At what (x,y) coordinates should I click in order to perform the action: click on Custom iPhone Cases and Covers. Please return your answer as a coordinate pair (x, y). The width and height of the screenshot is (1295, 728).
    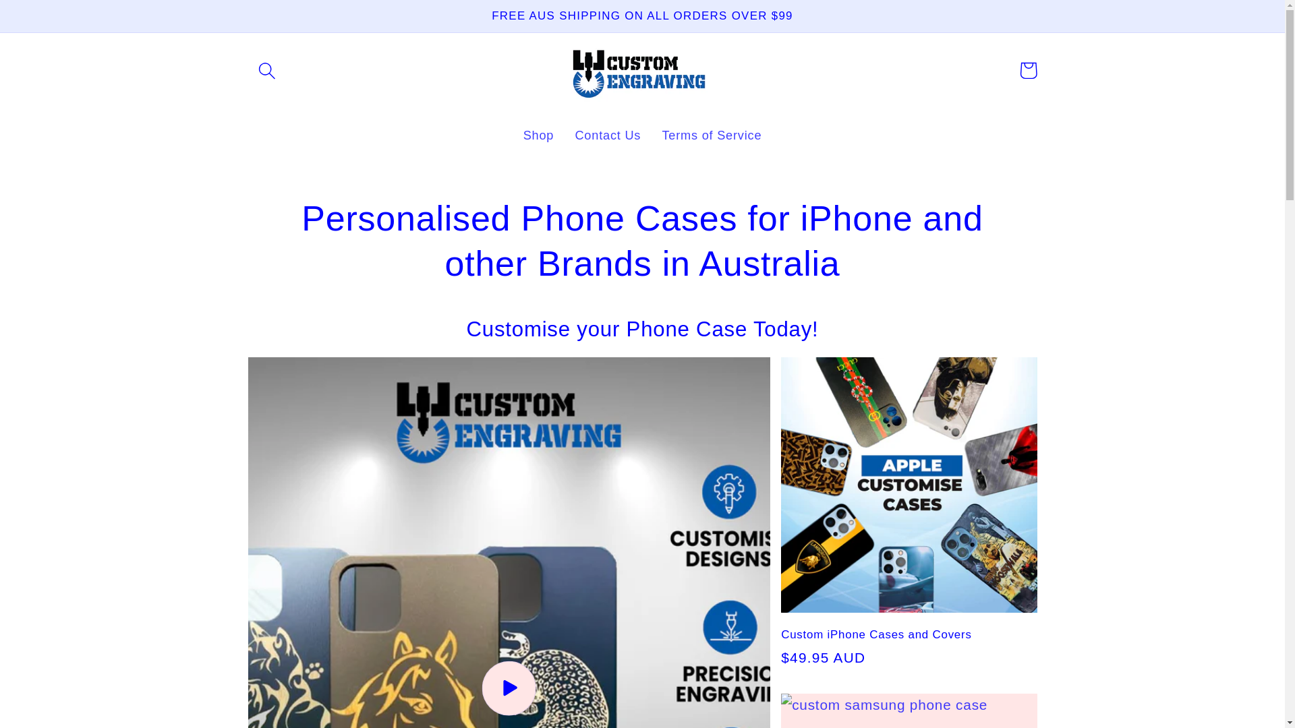
    Looking at the image, I should click on (909, 634).